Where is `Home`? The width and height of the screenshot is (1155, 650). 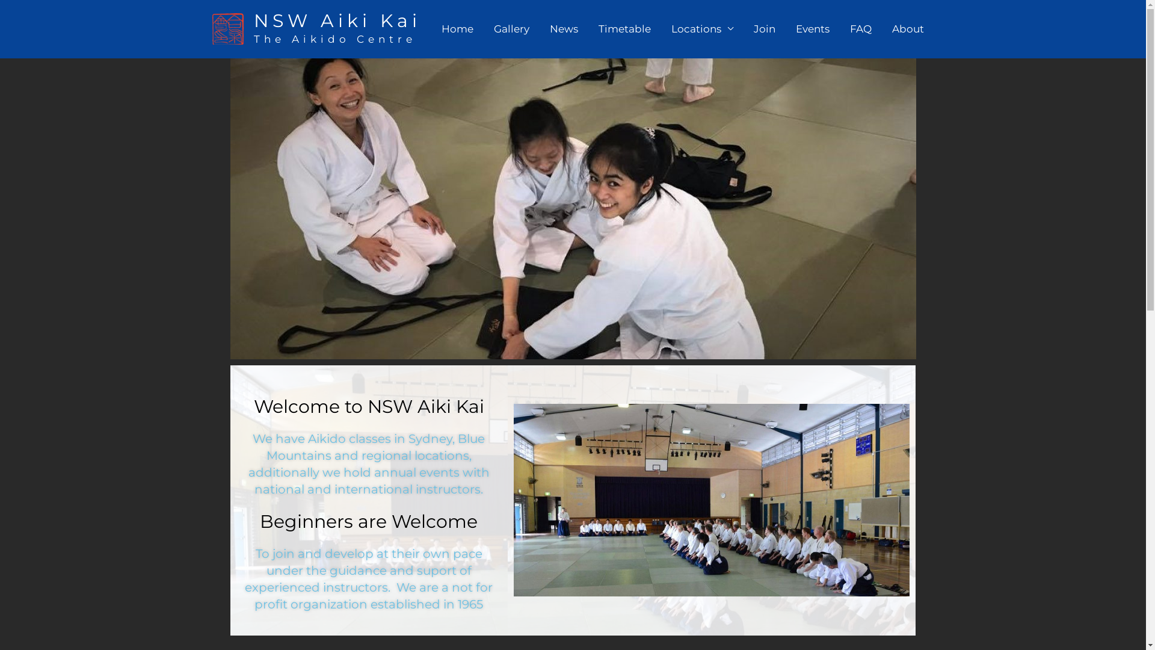
Home is located at coordinates (457, 29).